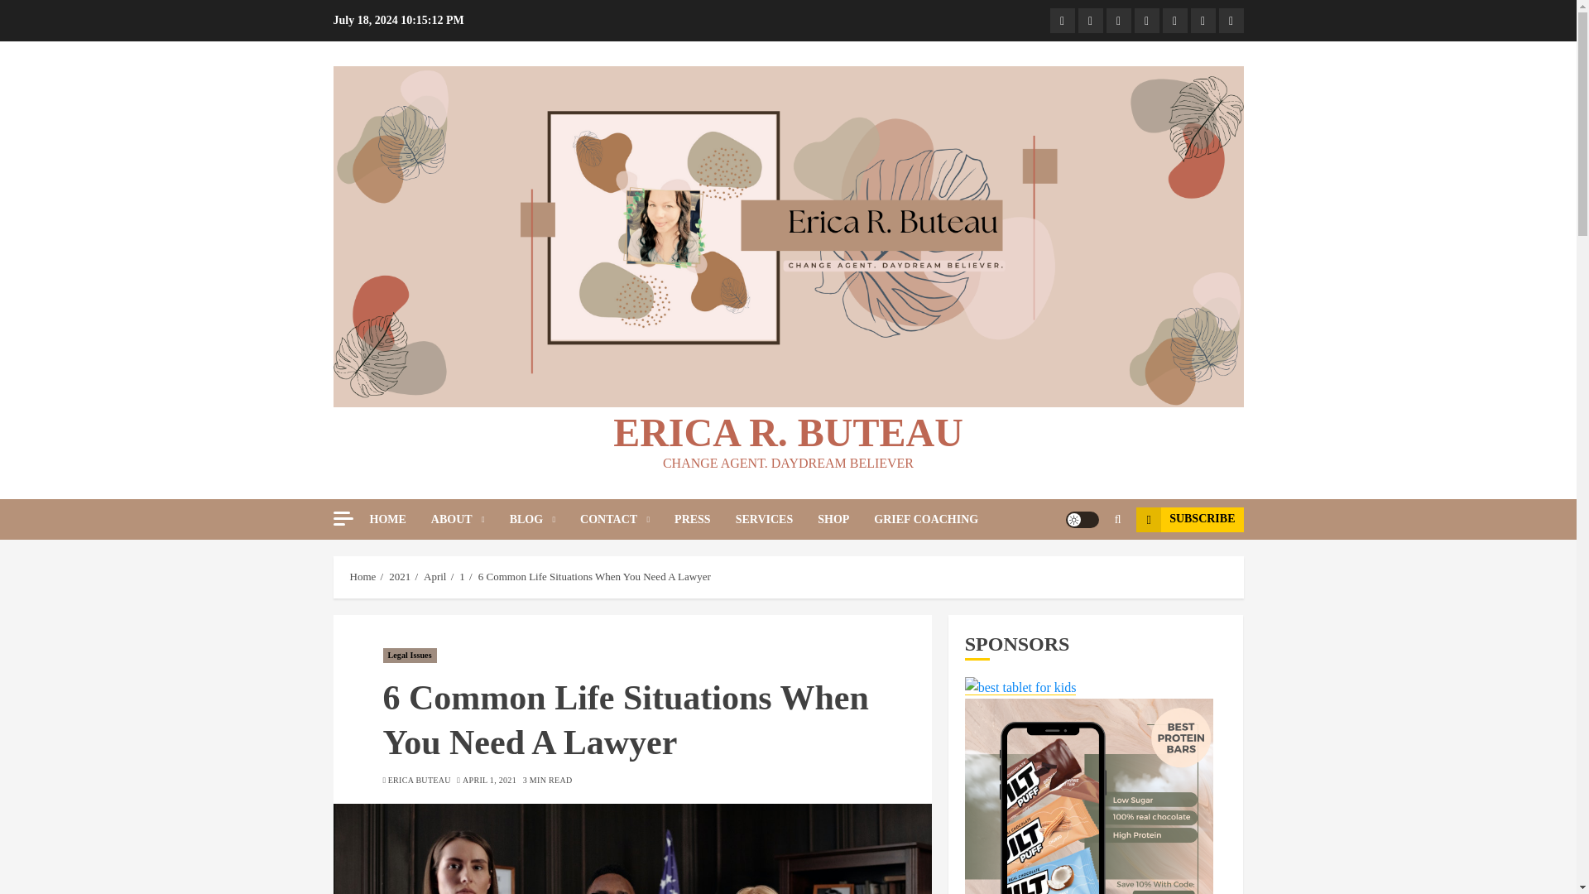 The image size is (1589, 894). Describe the element at coordinates (1145, 20) in the screenshot. I see `FB` at that location.